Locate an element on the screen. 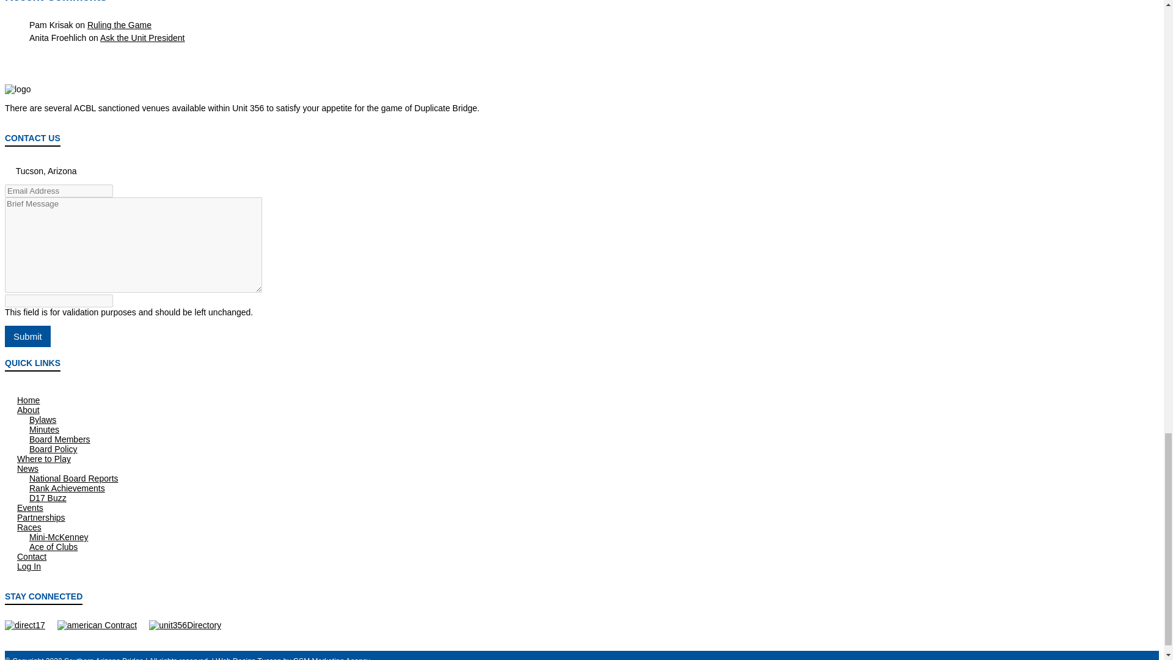  Board Members is located at coordinates (60, 439).